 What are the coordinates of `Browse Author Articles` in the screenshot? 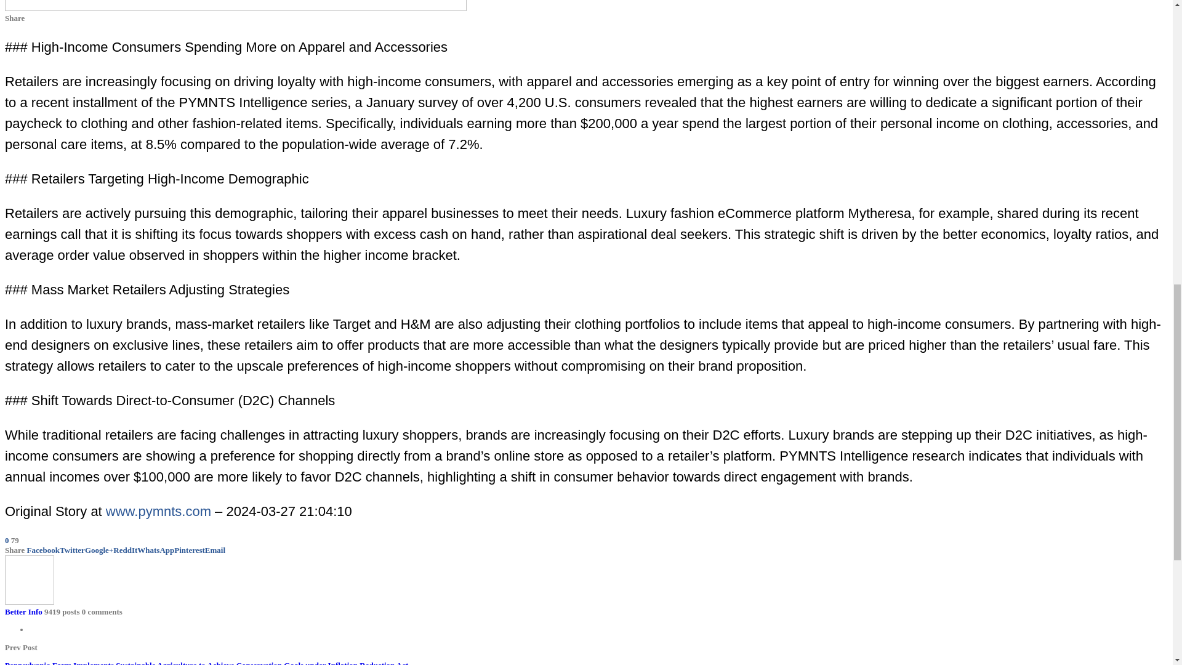 It's located at (30, 601).